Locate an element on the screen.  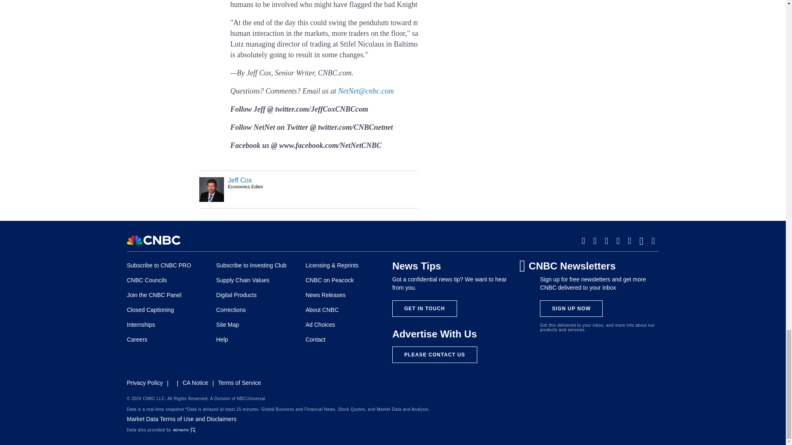
Site Map is located at coordinates (228, 324).